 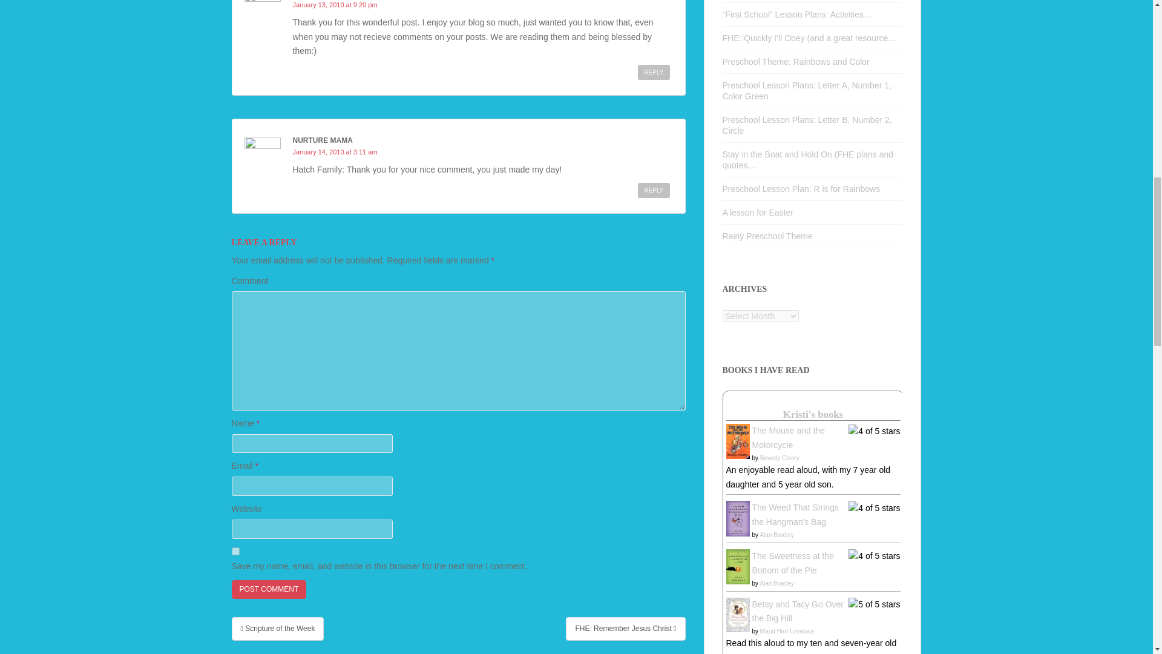 I want to click on January 13, 2010 at 9:20 pm, so click(x=335, y=5).